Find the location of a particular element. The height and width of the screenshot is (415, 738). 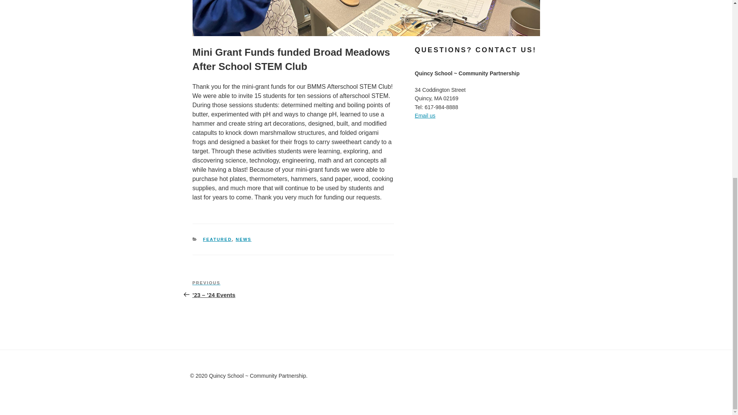

Email us is located at coordinates (425, 115).